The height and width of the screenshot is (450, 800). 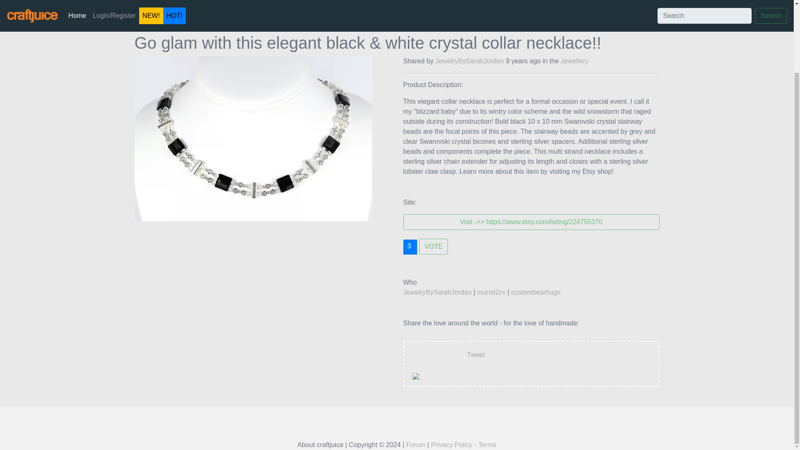 What do you see at coordinates (469, 61) in the screenshot?
I see `JewelryBySarahJordan` at bounding box center [469, 61].